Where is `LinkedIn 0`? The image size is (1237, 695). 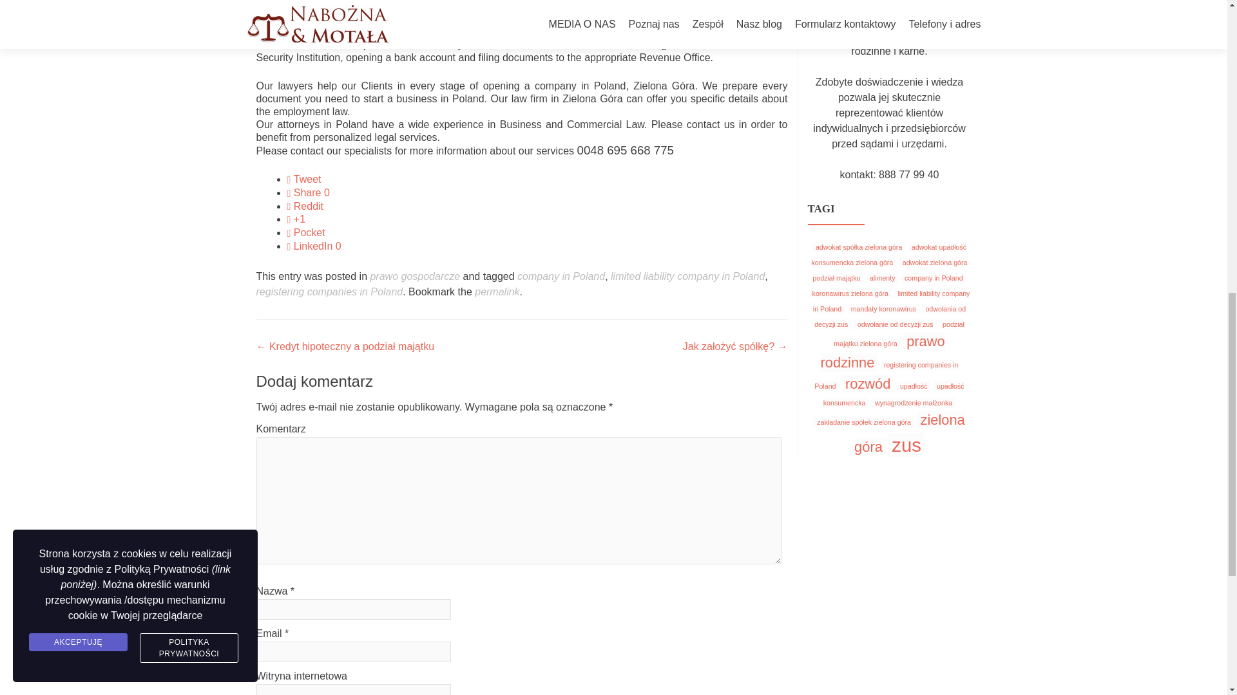 LinkedIn 0 is located at coordinates (314, 246).